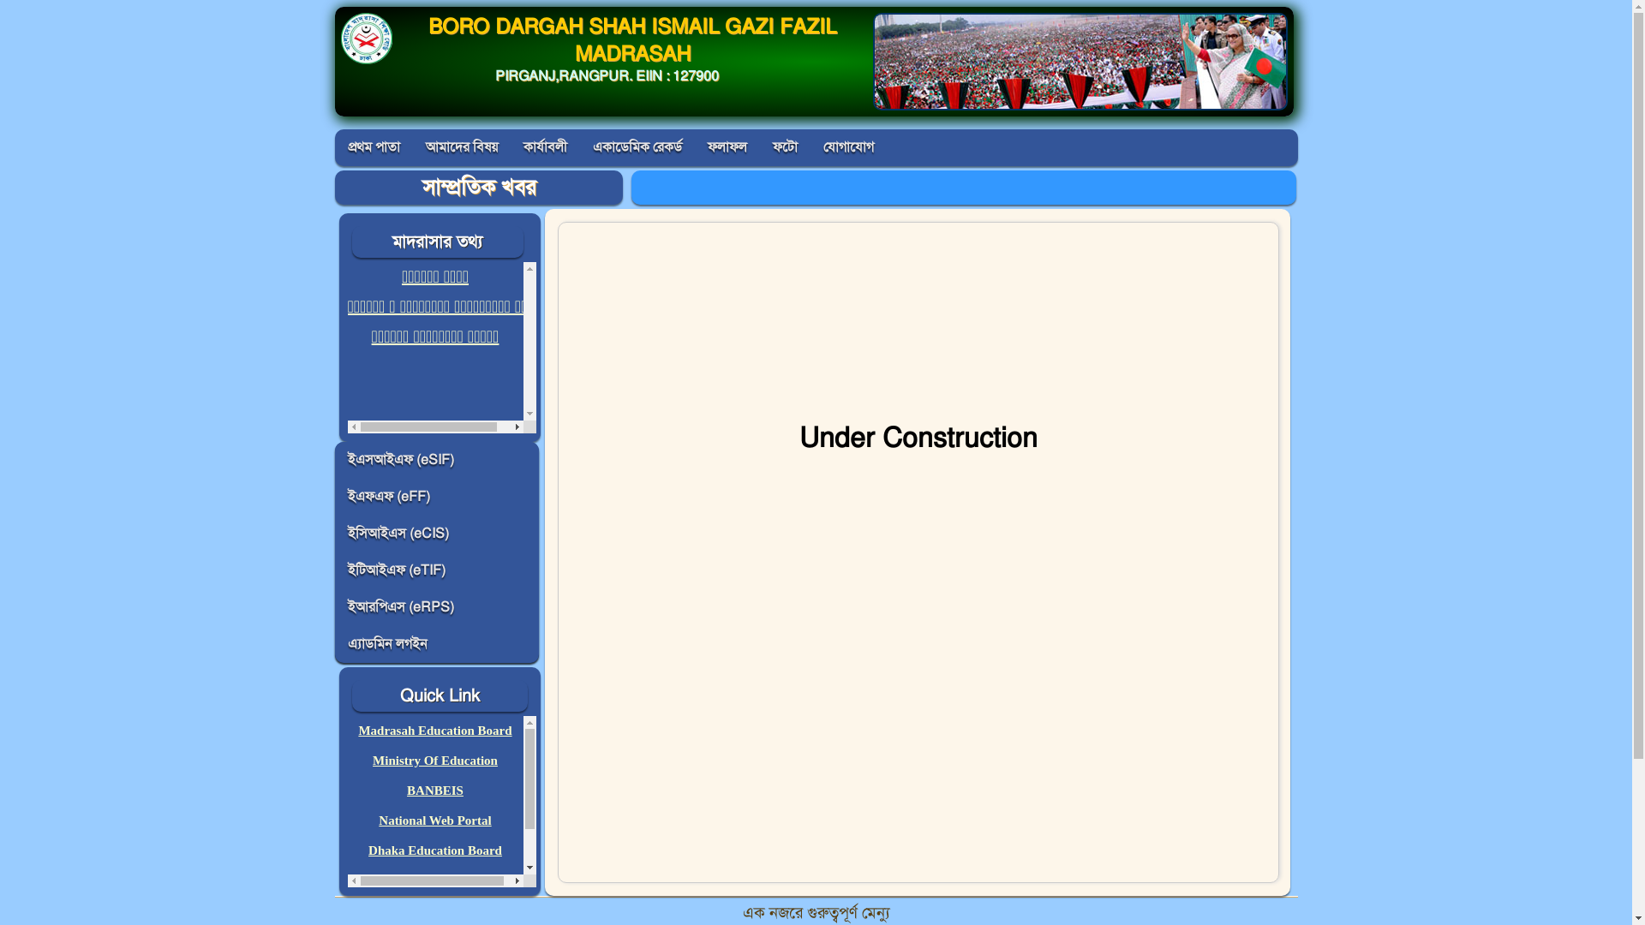 This screenshot has width=1645, height=925. What do you see at coordinates (435, 910) in the screenshot?
I see `Prime Minister Office` at bounding box center [435, 910].